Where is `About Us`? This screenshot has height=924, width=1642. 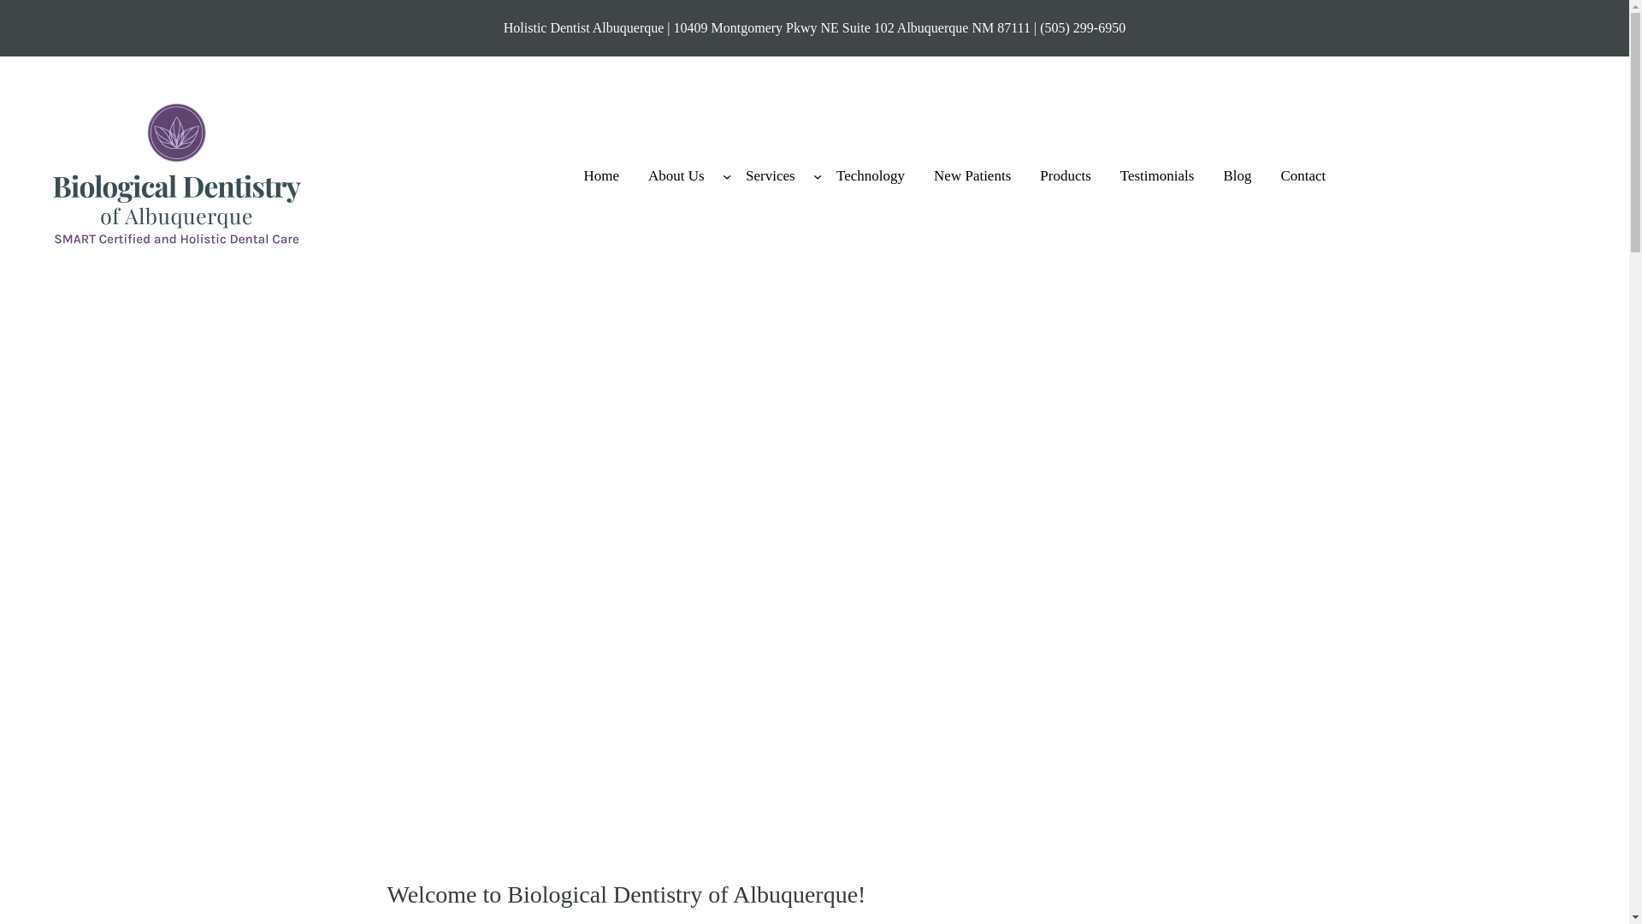
About Us is located at coordinates (676, 175).